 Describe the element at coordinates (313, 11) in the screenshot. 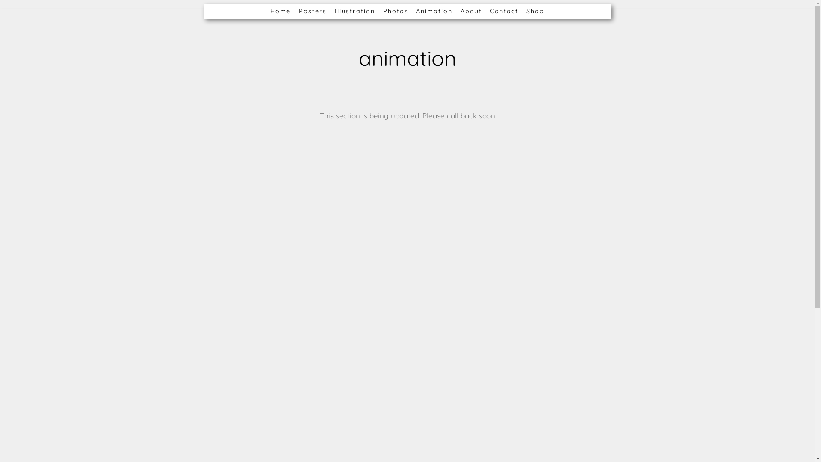

I see `Posters` at that location.